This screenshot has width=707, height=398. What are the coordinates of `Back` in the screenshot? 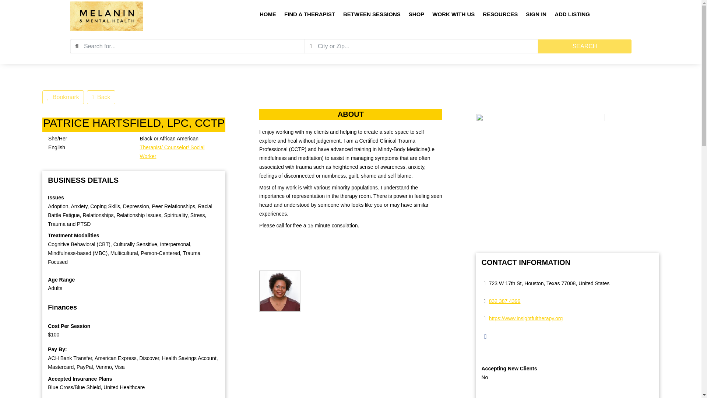 It's located at (101, 97).